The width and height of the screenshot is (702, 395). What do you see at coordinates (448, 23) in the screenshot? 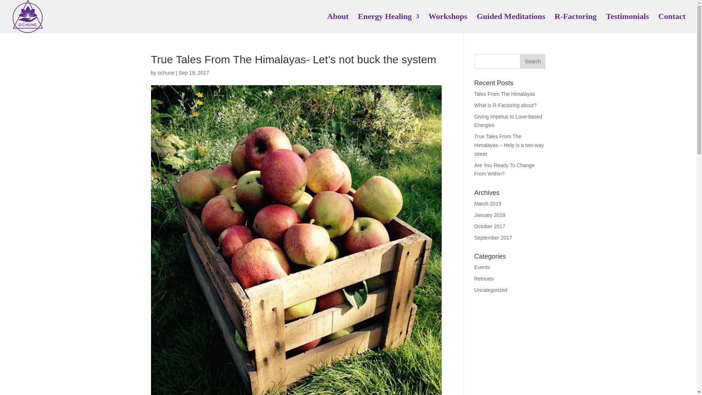
I see `Workshops` at bounding box center [448, 23].